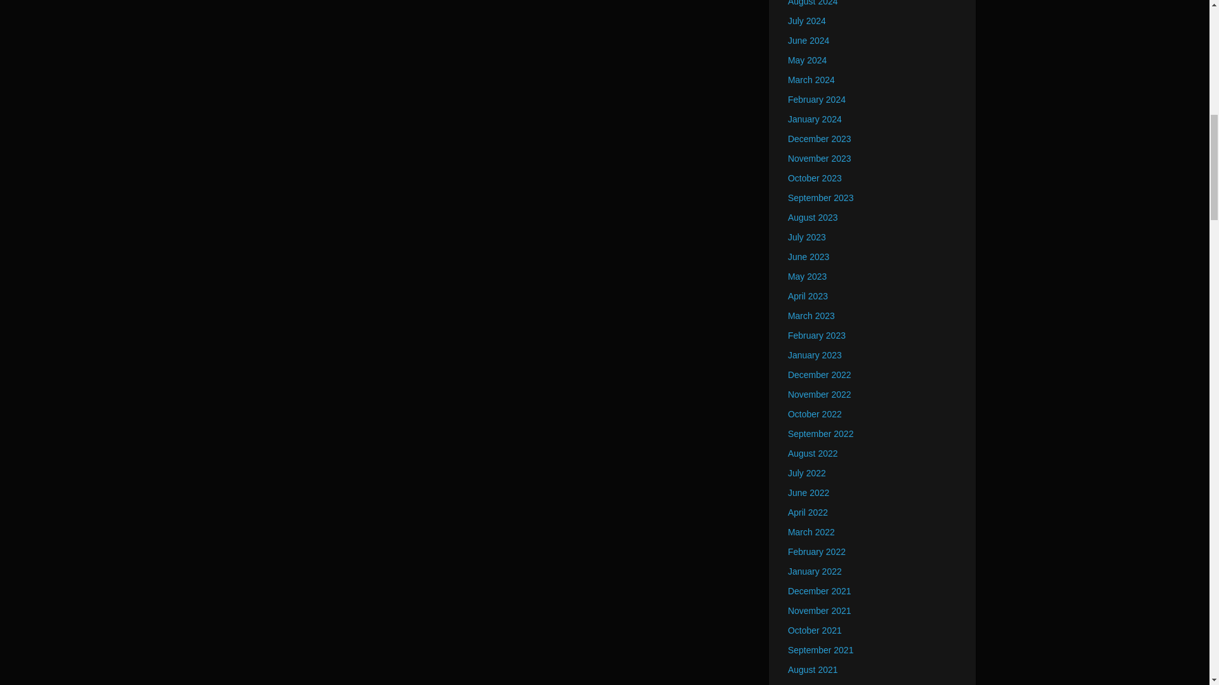  What do you see at coordinates (808, 41) in the screenshot?
I see `June 2024` at bounding box center [808, 41].